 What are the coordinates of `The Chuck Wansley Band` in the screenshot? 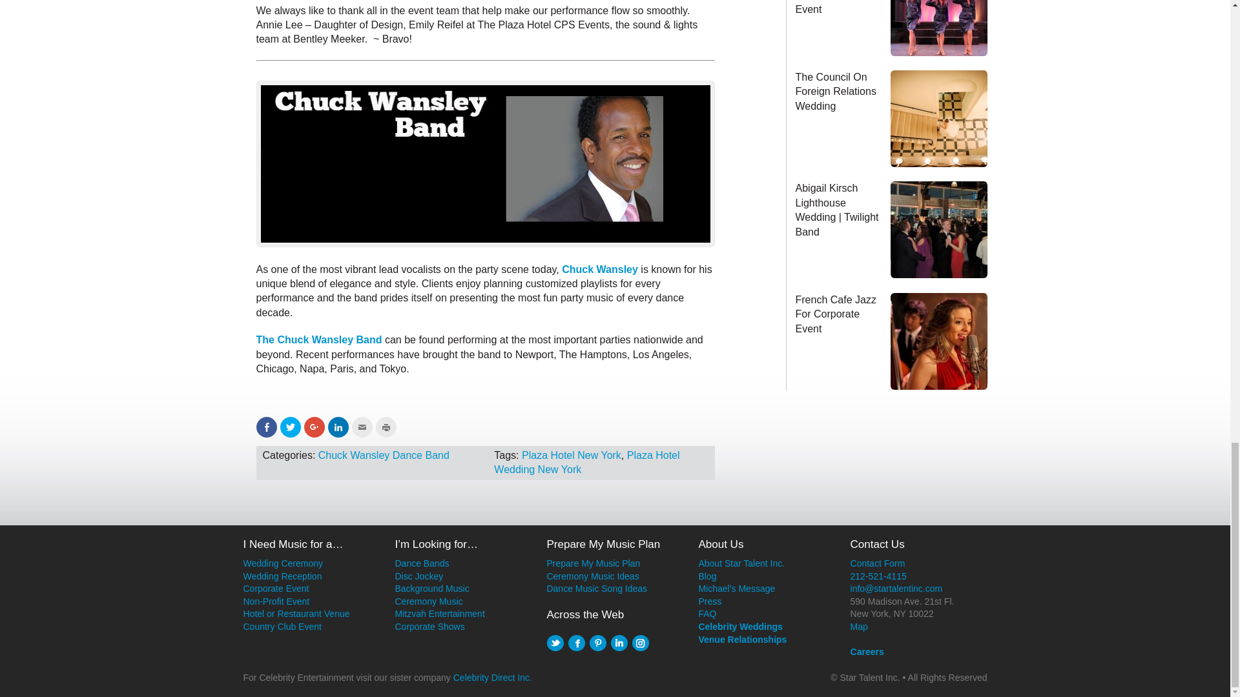 It's located at (318, 339).